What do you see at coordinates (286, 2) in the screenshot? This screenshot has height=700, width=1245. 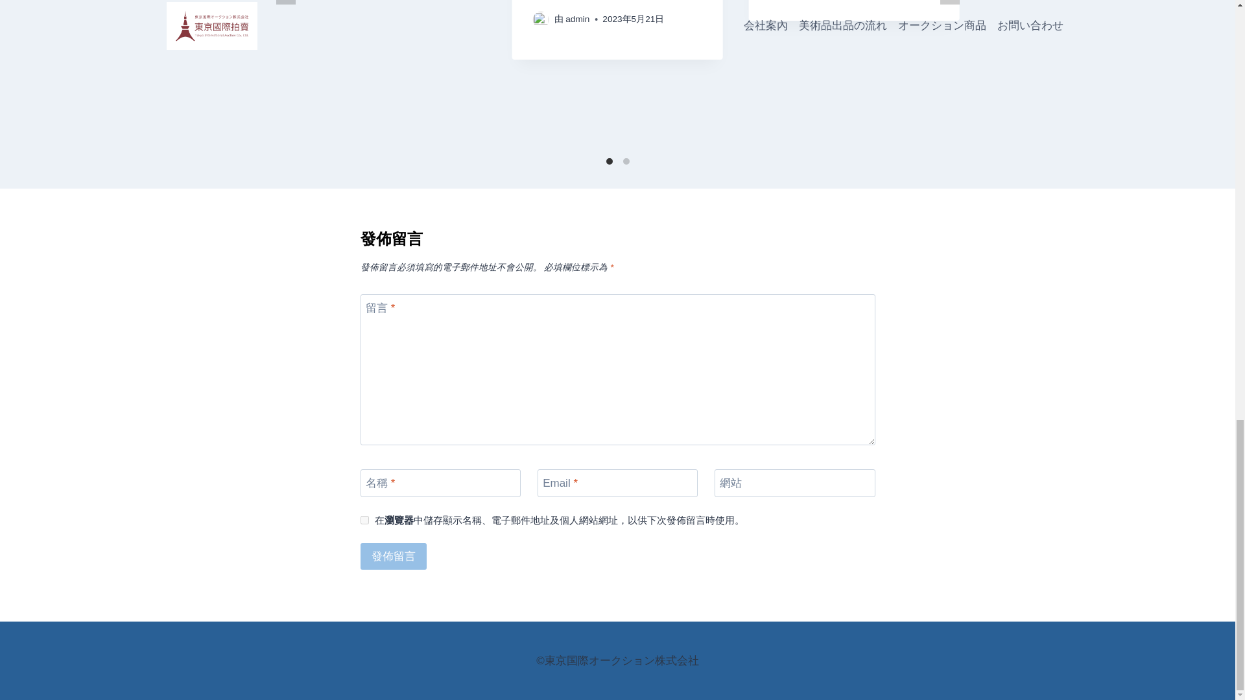 I see `prev` at bounding box center [286, 2].